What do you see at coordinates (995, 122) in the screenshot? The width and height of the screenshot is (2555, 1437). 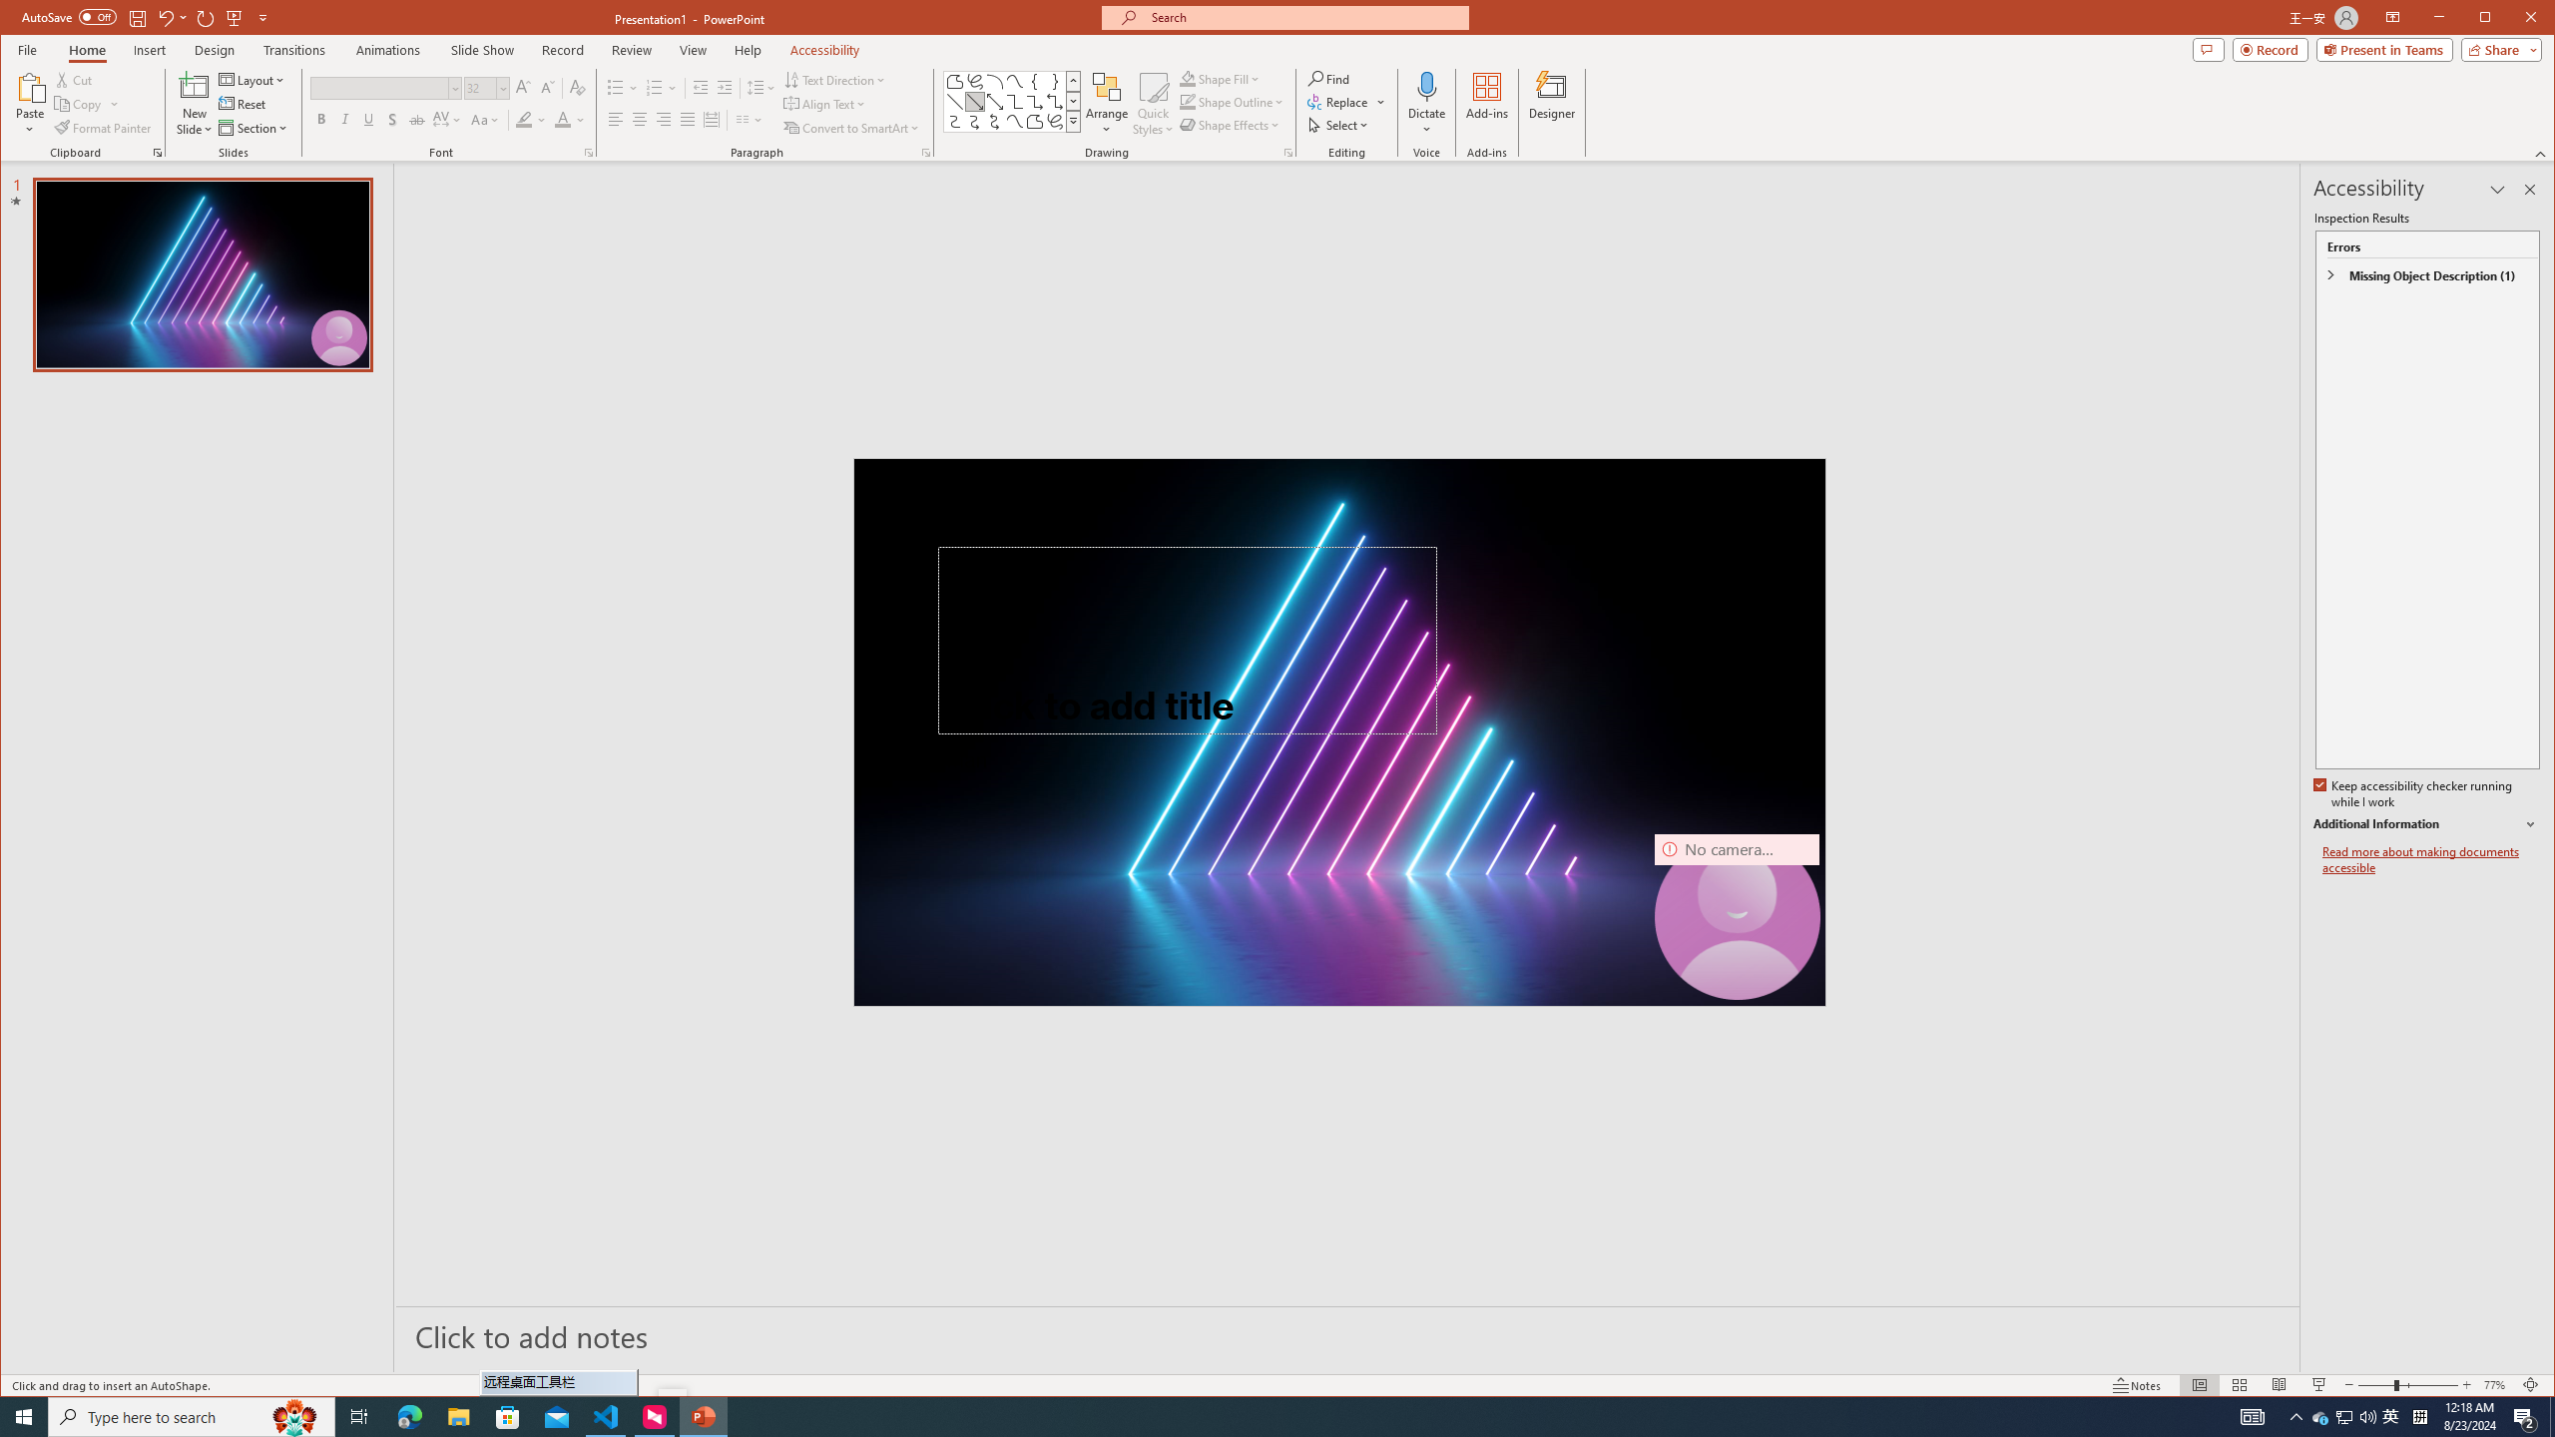 I see `Connector: Curved Double-Arrow` at bounding box center [995, 122].